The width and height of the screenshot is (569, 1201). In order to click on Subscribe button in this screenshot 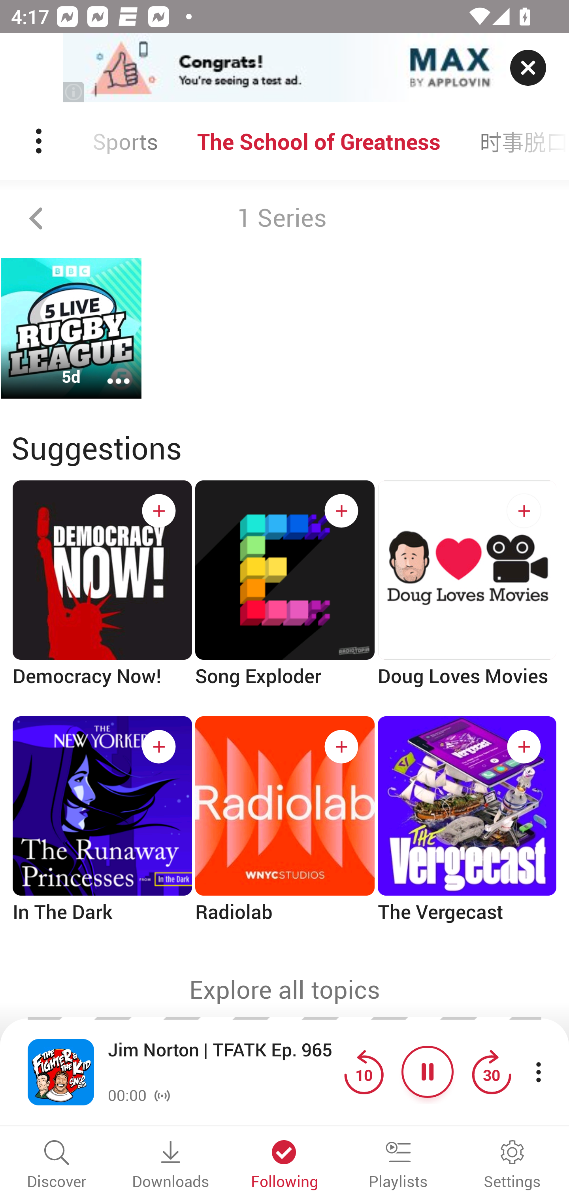, I will do `click(159, 747)`.